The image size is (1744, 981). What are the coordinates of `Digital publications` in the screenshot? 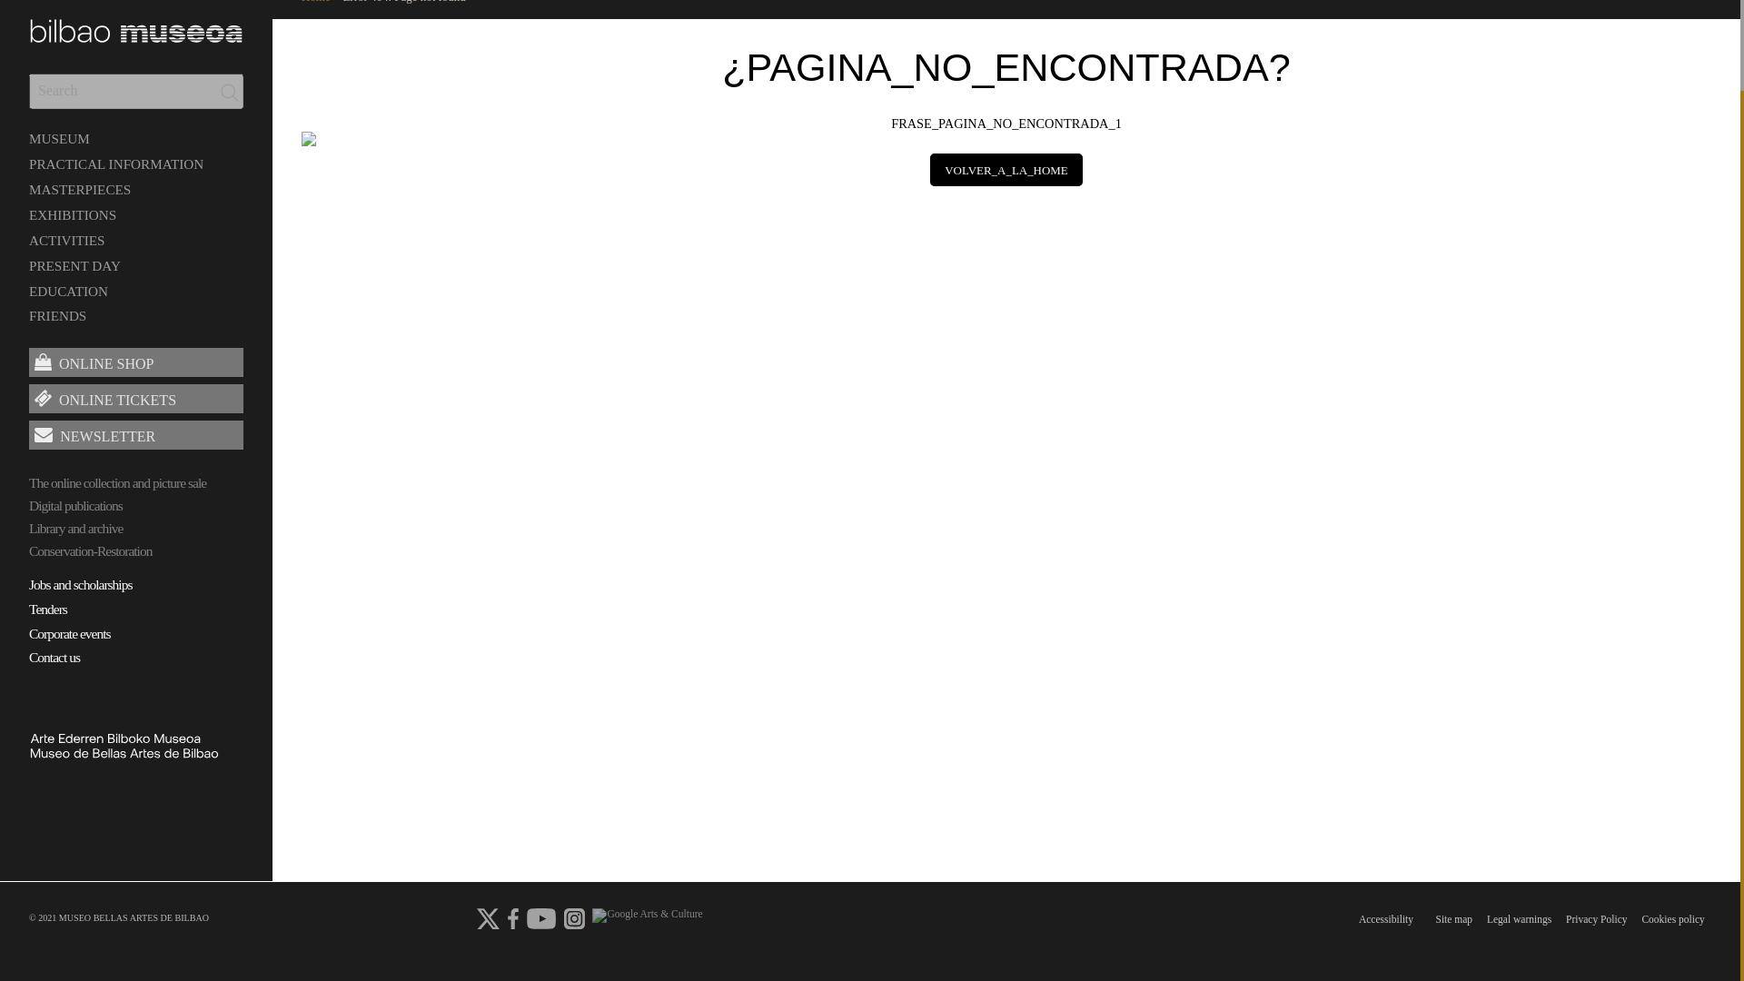 It's located at (136, 506).